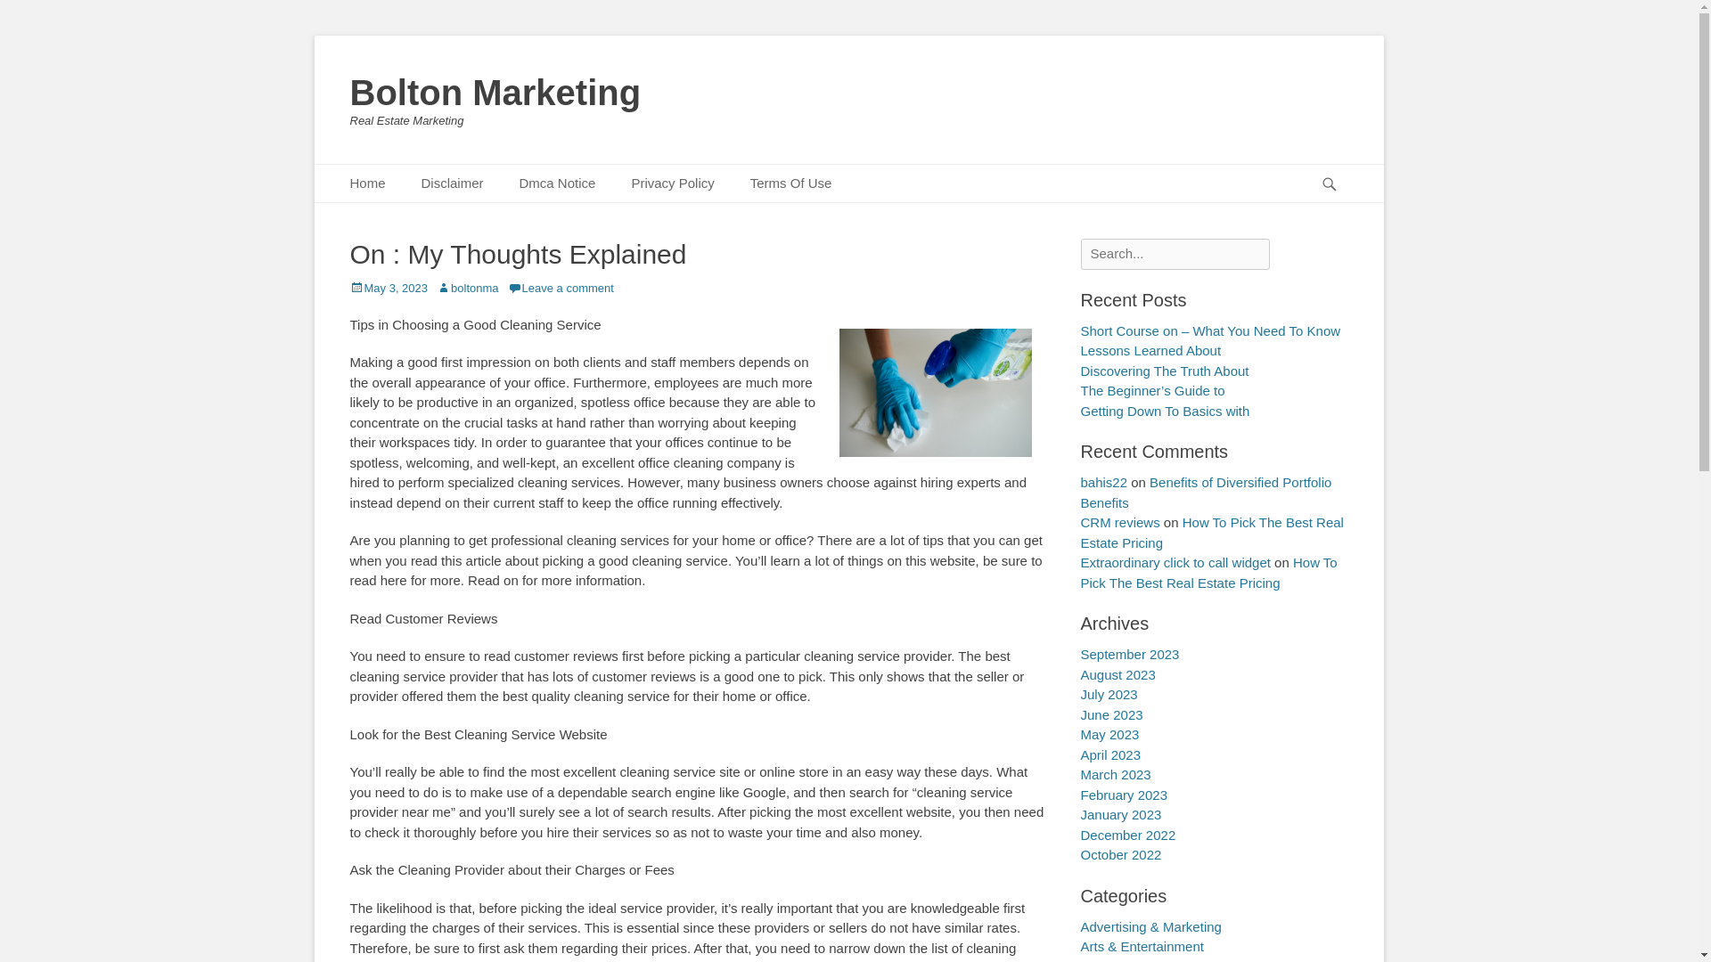 This screenshot has height=962, width=1711. Describe the element at coordinates (1164, 371) in the screenshot. I see `Discovering The Truth About` at that location.